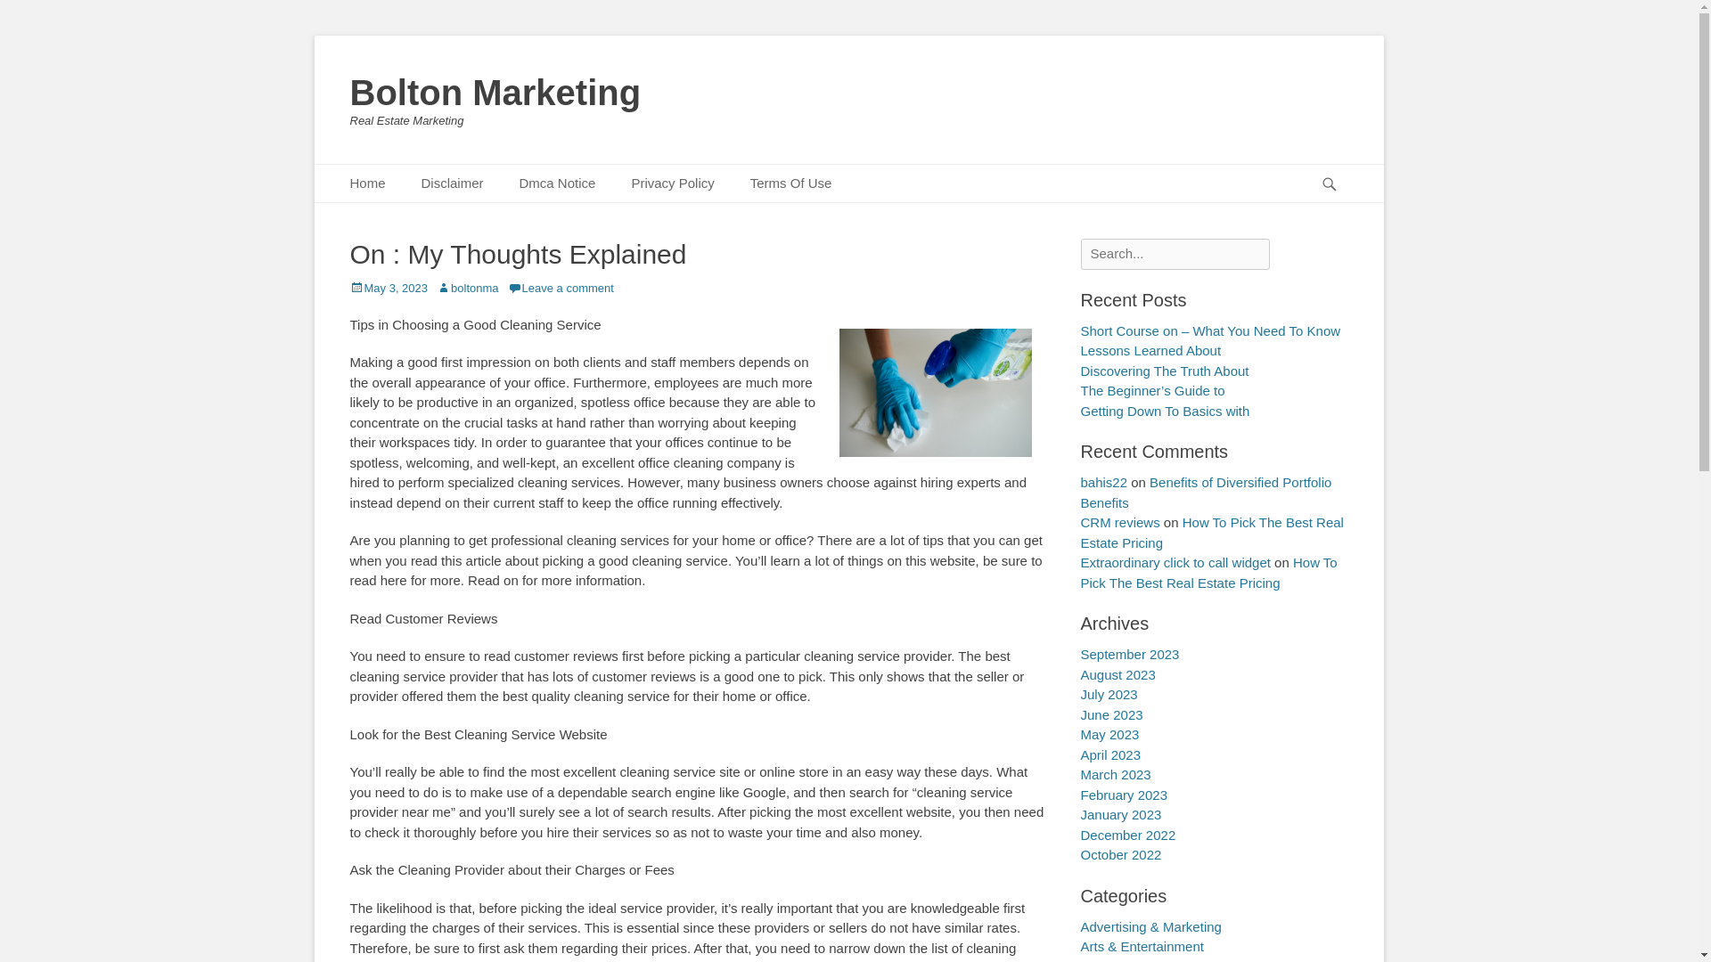 This screenshot has height=962, width=1711. Describe the element at coordinates (1164, 371) in the screenshot. I see `Discovering The Truth About` at that location.